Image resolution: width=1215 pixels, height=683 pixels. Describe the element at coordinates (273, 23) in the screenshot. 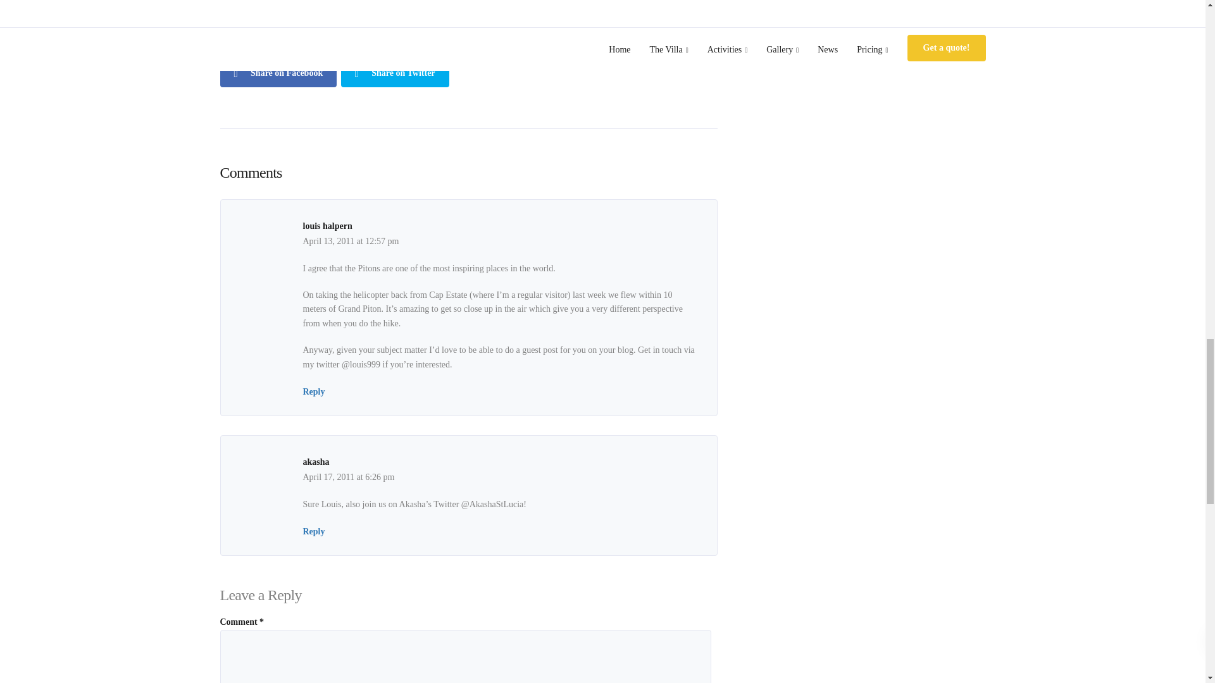

I see `Caribbean Spa` at that location.